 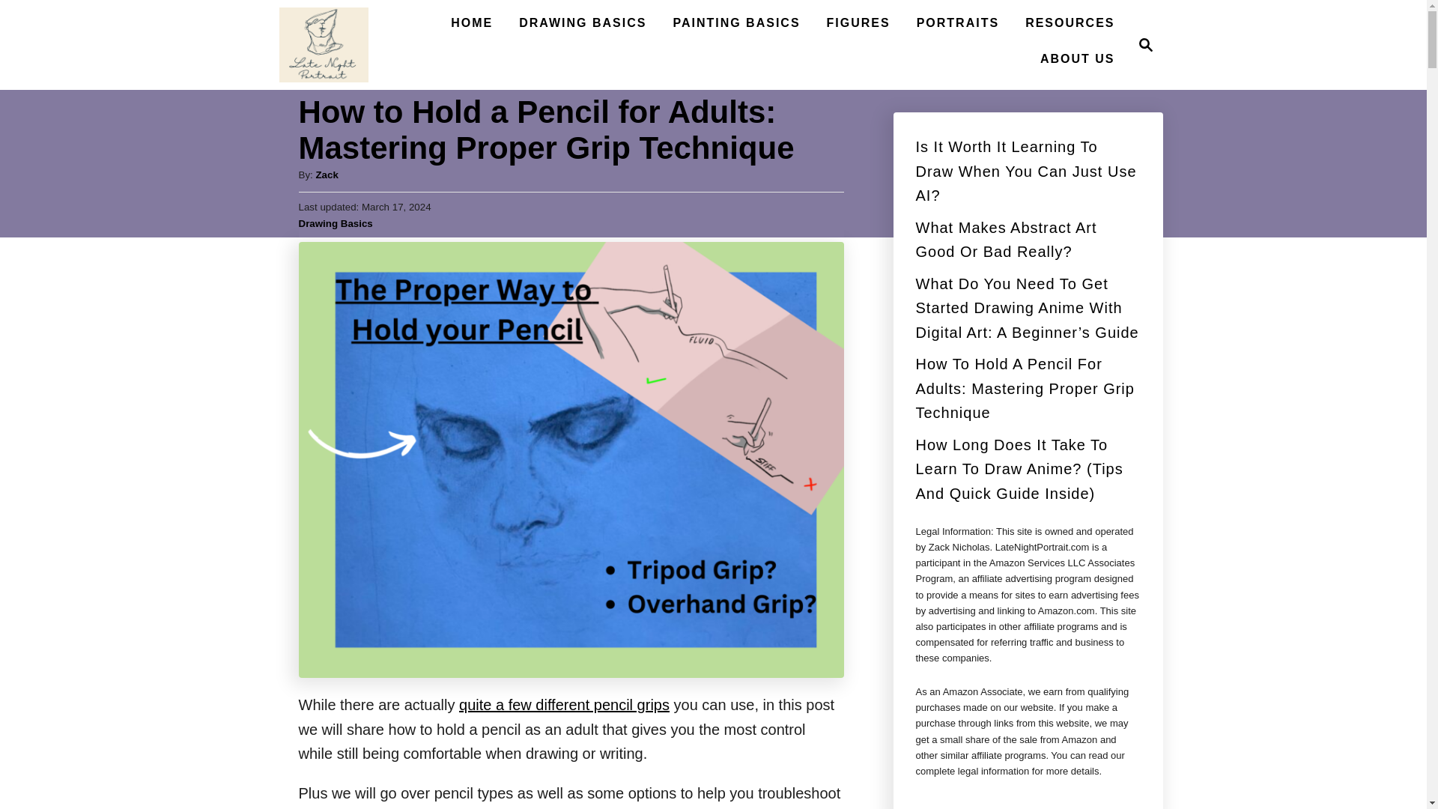 What do you see at coordinates (564, 704) in the screenshot?
I see `quite a few different pencil grips` at bounding box center [564, 704].